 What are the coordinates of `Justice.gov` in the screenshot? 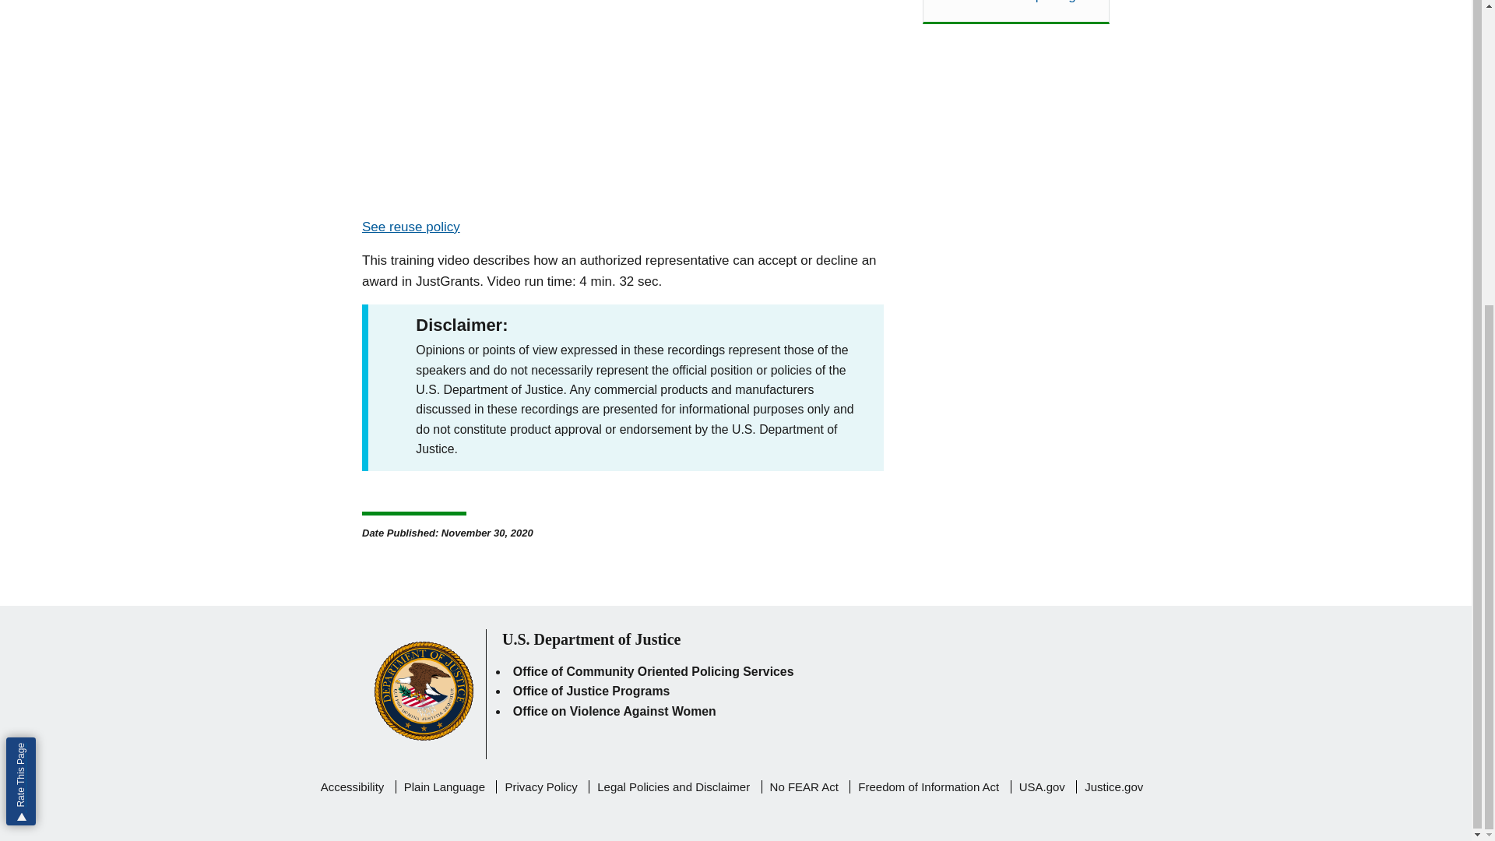 It's located at (1113, 786).